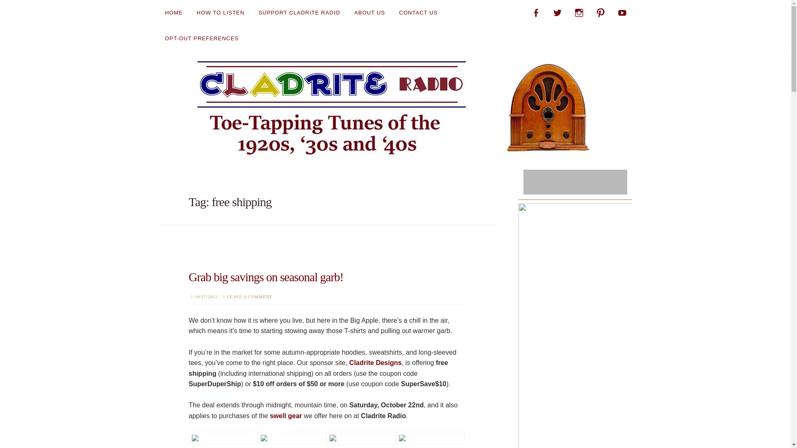 The width and height of the screenshot is (797, 448). I want to click on HOW TO LISTEN, so click(220, 12).